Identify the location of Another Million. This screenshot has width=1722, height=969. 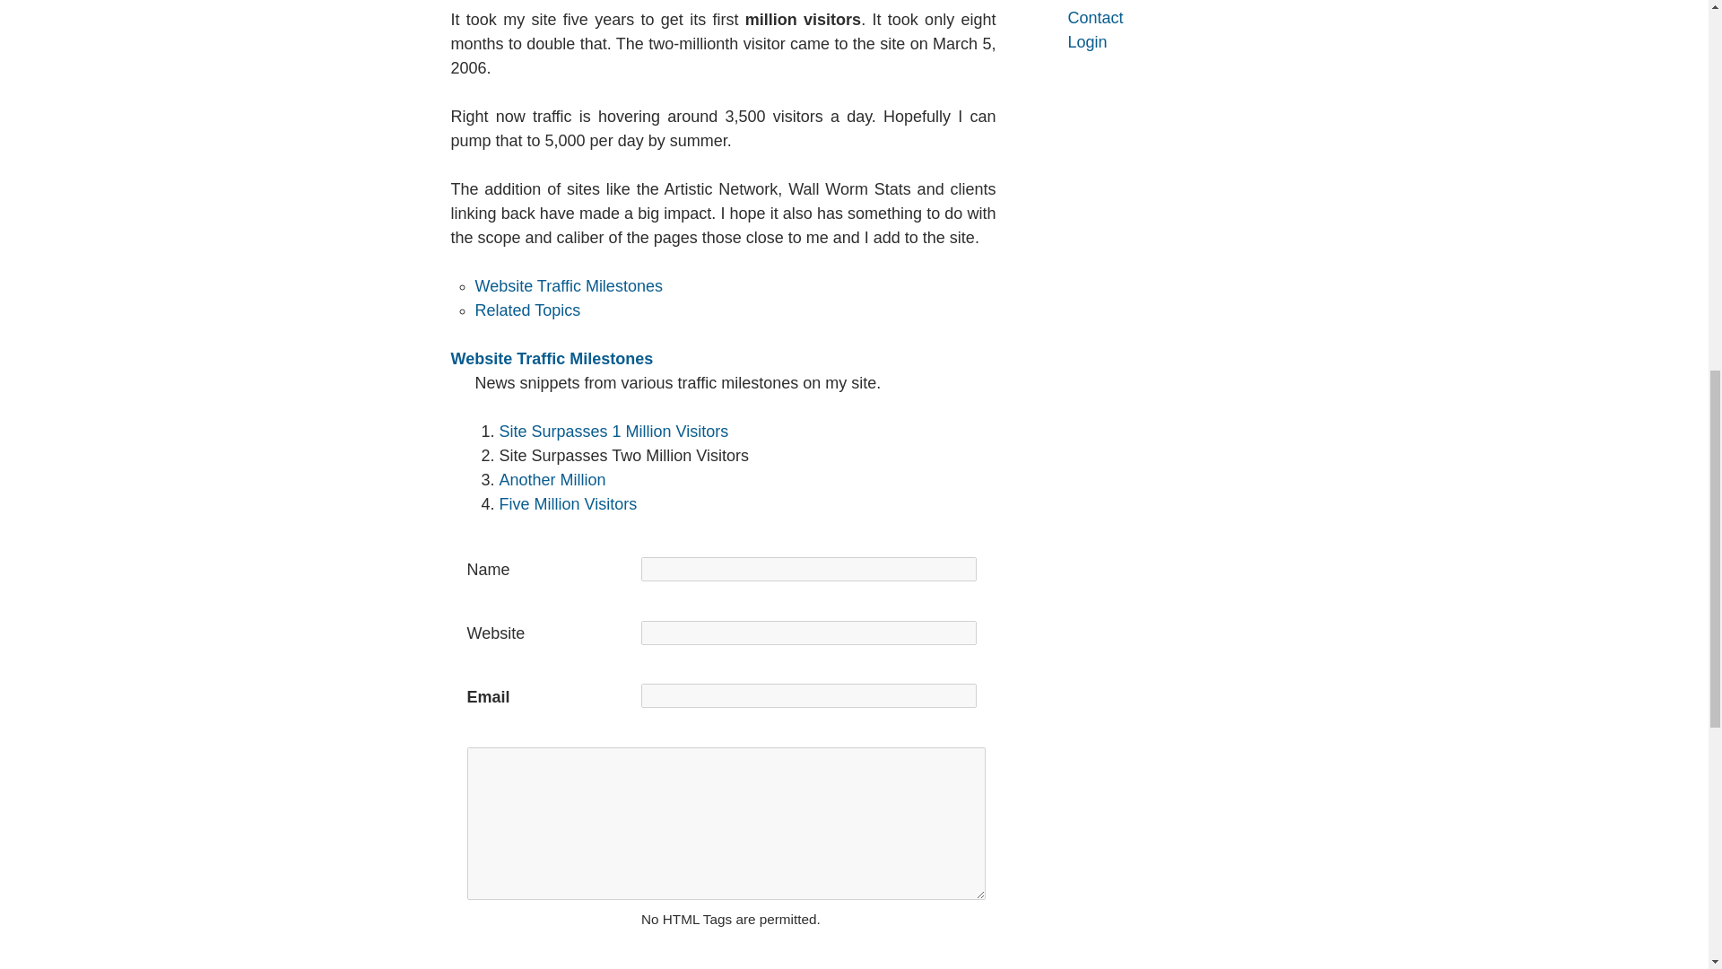
(552, 479).